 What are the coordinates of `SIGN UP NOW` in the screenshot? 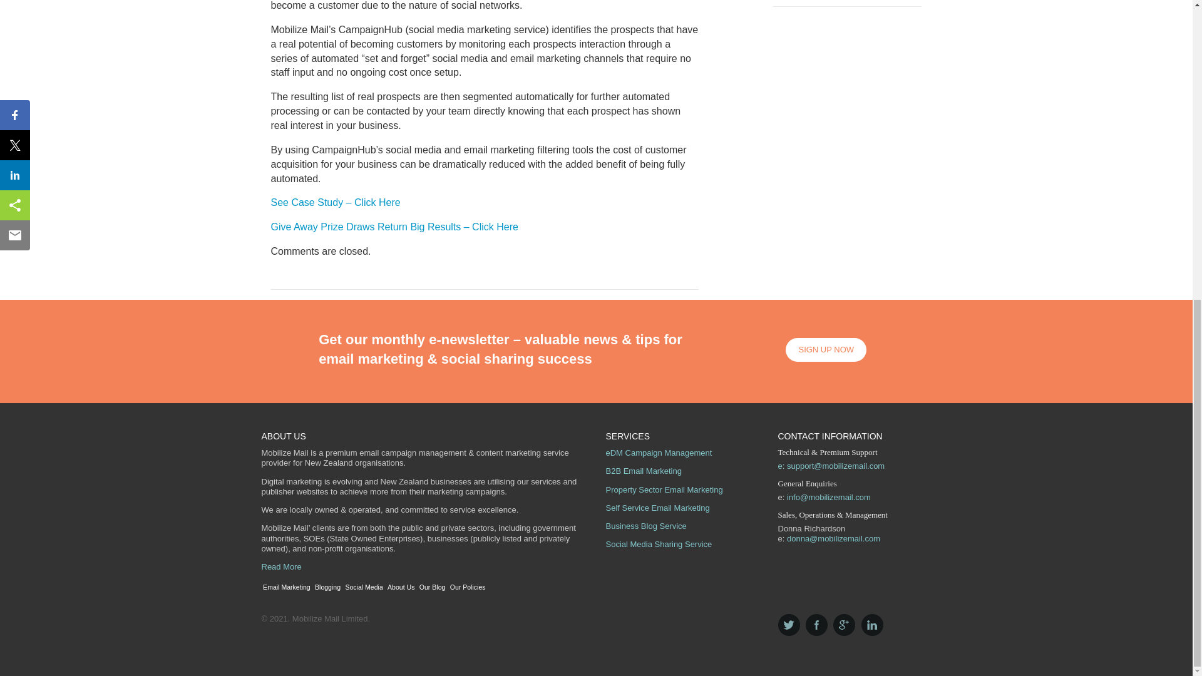 It's located at (826, 350).